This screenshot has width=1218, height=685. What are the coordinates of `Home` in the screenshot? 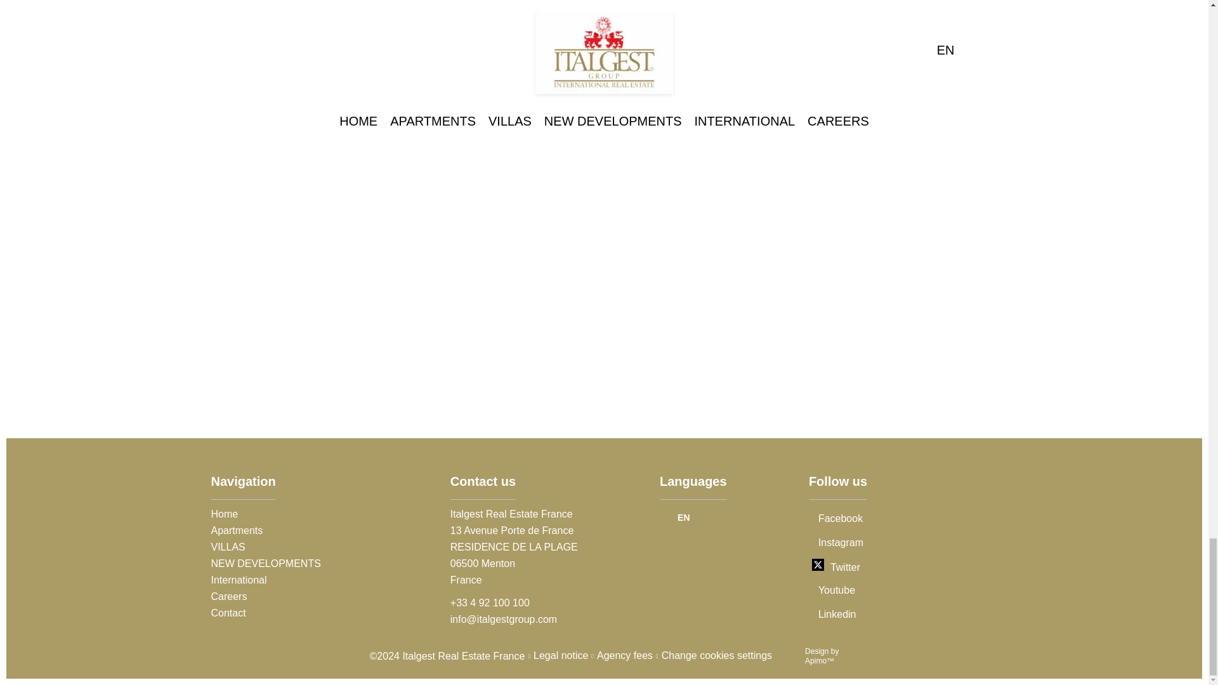 It's located at (224, 513).